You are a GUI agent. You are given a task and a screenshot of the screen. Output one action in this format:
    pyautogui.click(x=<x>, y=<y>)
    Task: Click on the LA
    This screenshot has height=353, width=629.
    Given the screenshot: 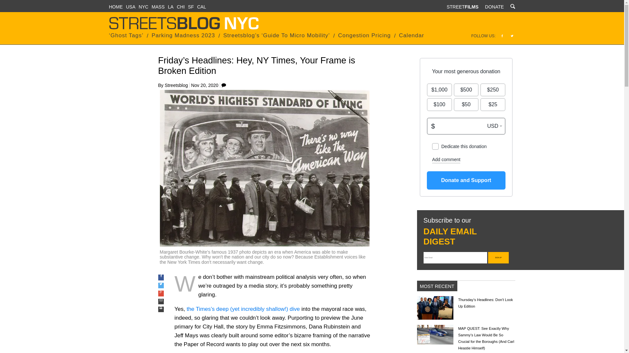 What is the action you would take?
    pyautogui.click(x=170, y=7)
    